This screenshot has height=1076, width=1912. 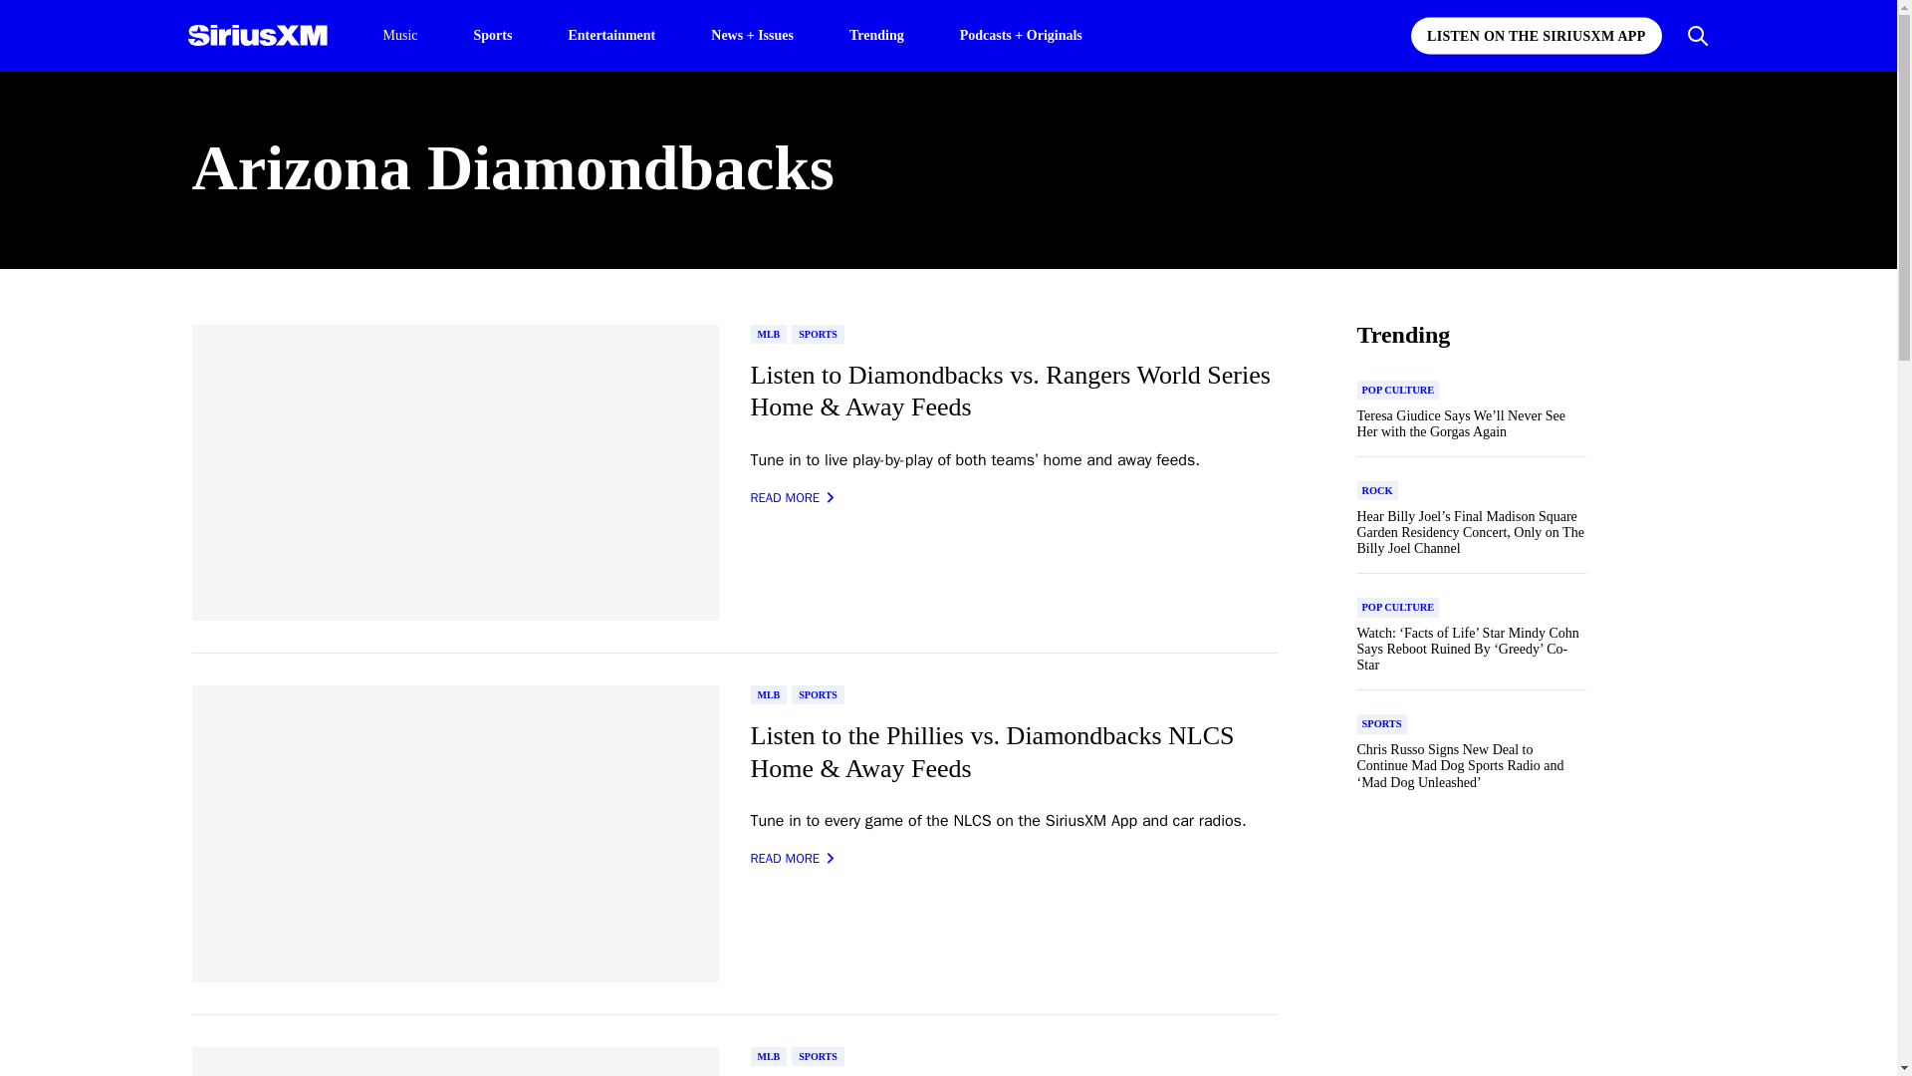 I want to click on Trending, so click(x=876, y=34).